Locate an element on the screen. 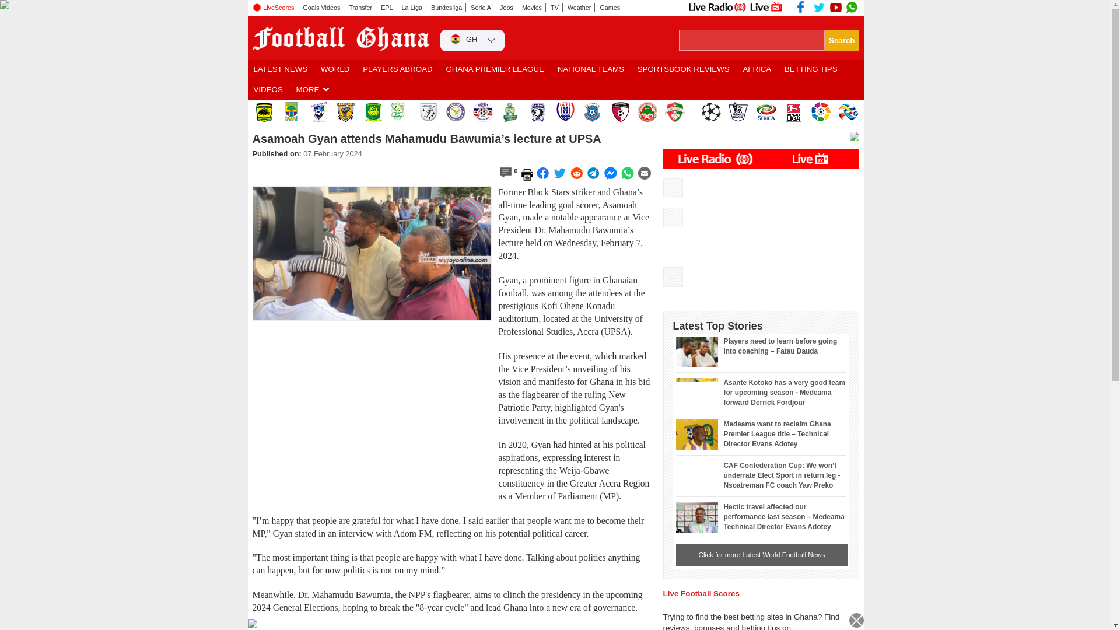 The height and width of the screenshot is (630, 1120). Weather is located at coordinates (579, 8).